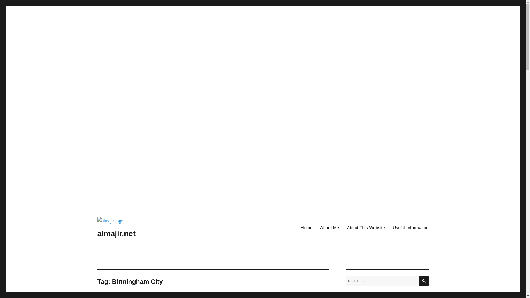 The width and height of the screenshot is (530, 298). I want to click on Home, so click(306, 227).